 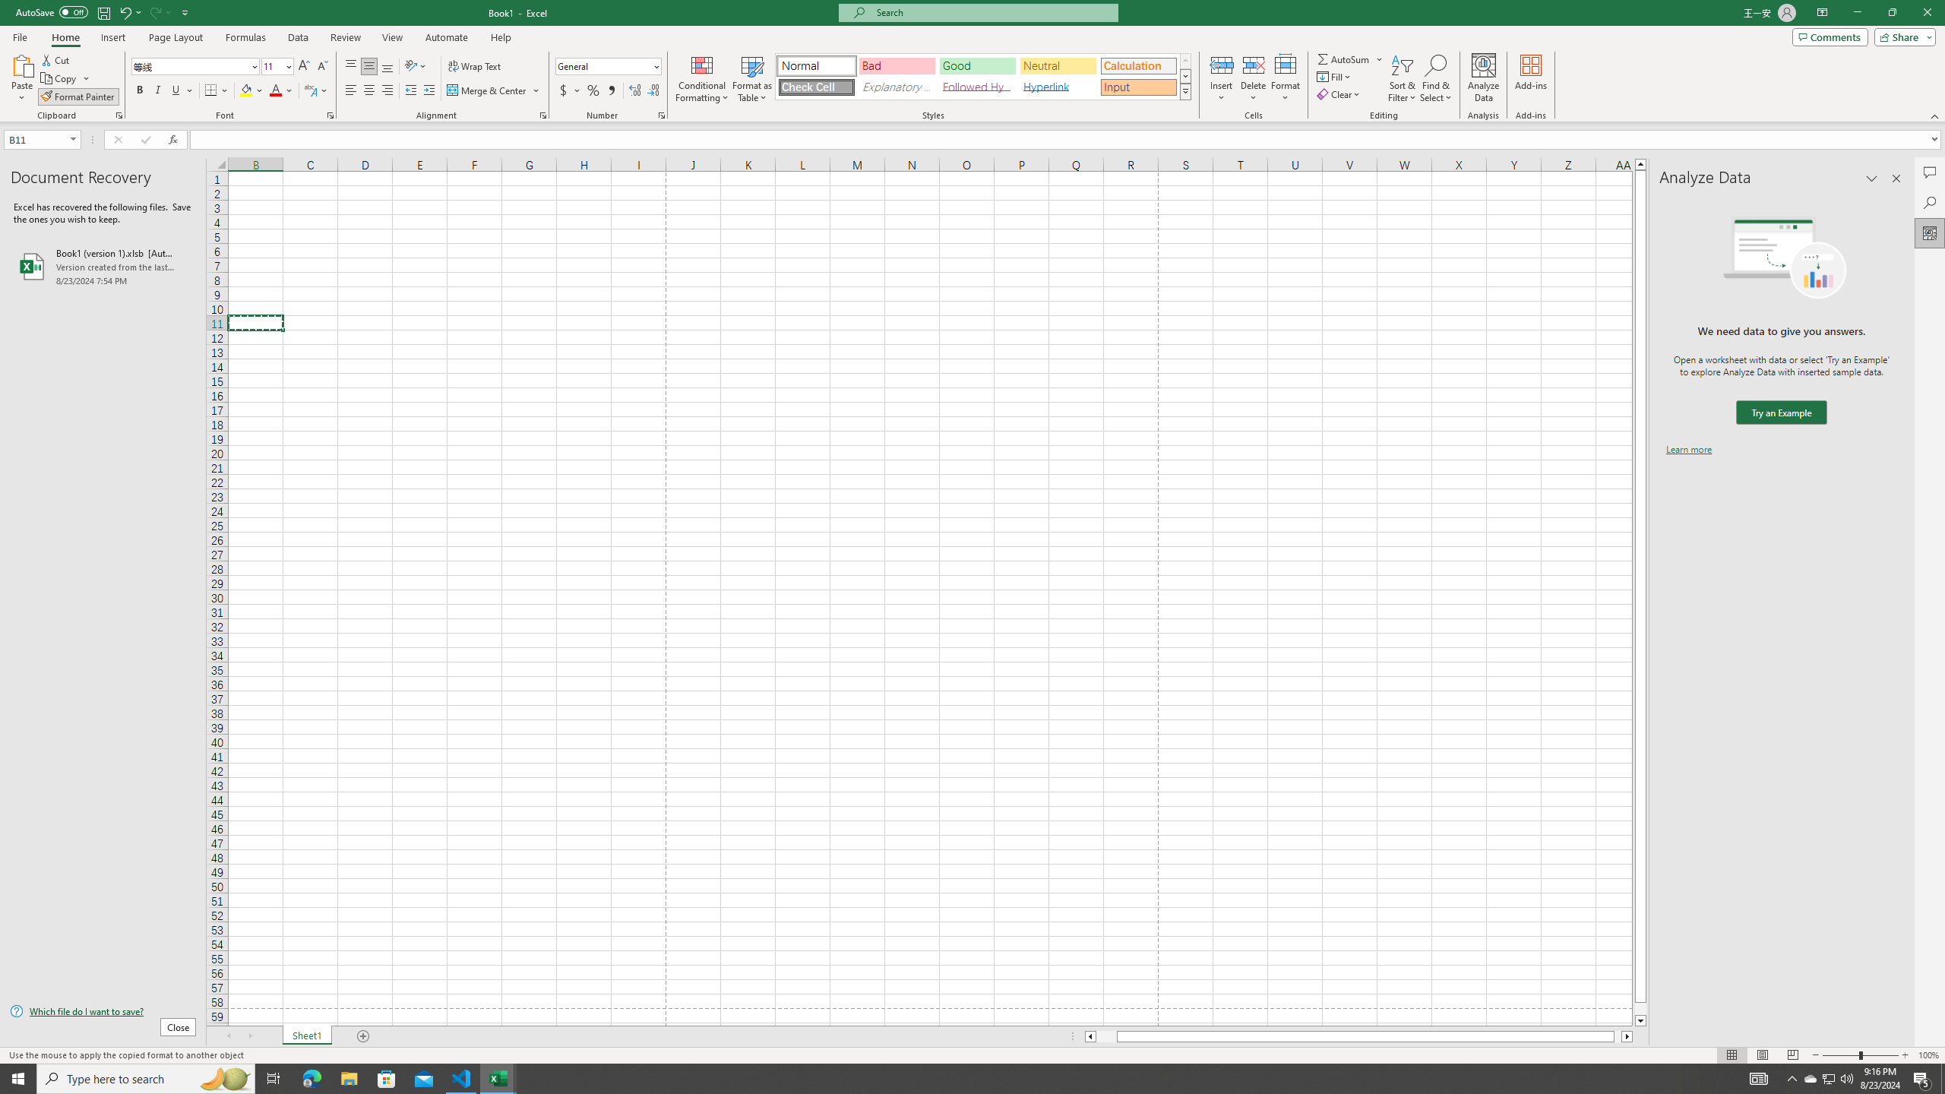 What do you see at coordinates (897, 65) in the screenshot?
I see `Bad` at bounding box center [897, 65].